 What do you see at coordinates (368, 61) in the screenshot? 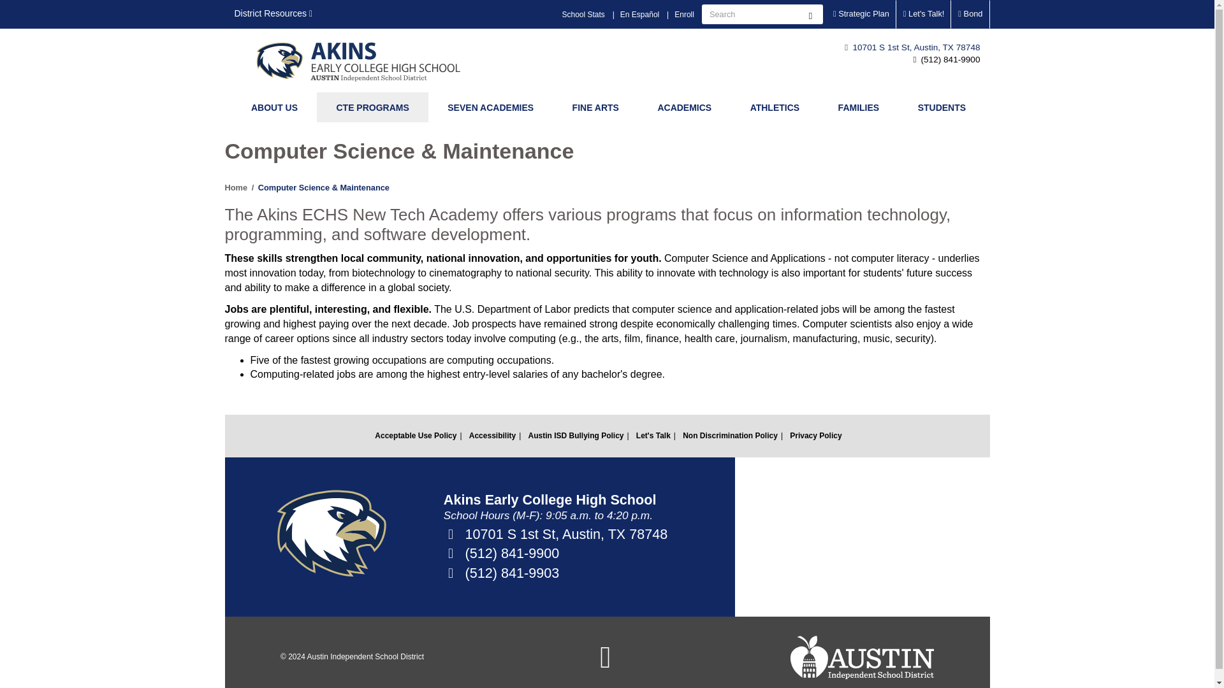
I see `Akins Early College High School` at bounding box center [368, 61].